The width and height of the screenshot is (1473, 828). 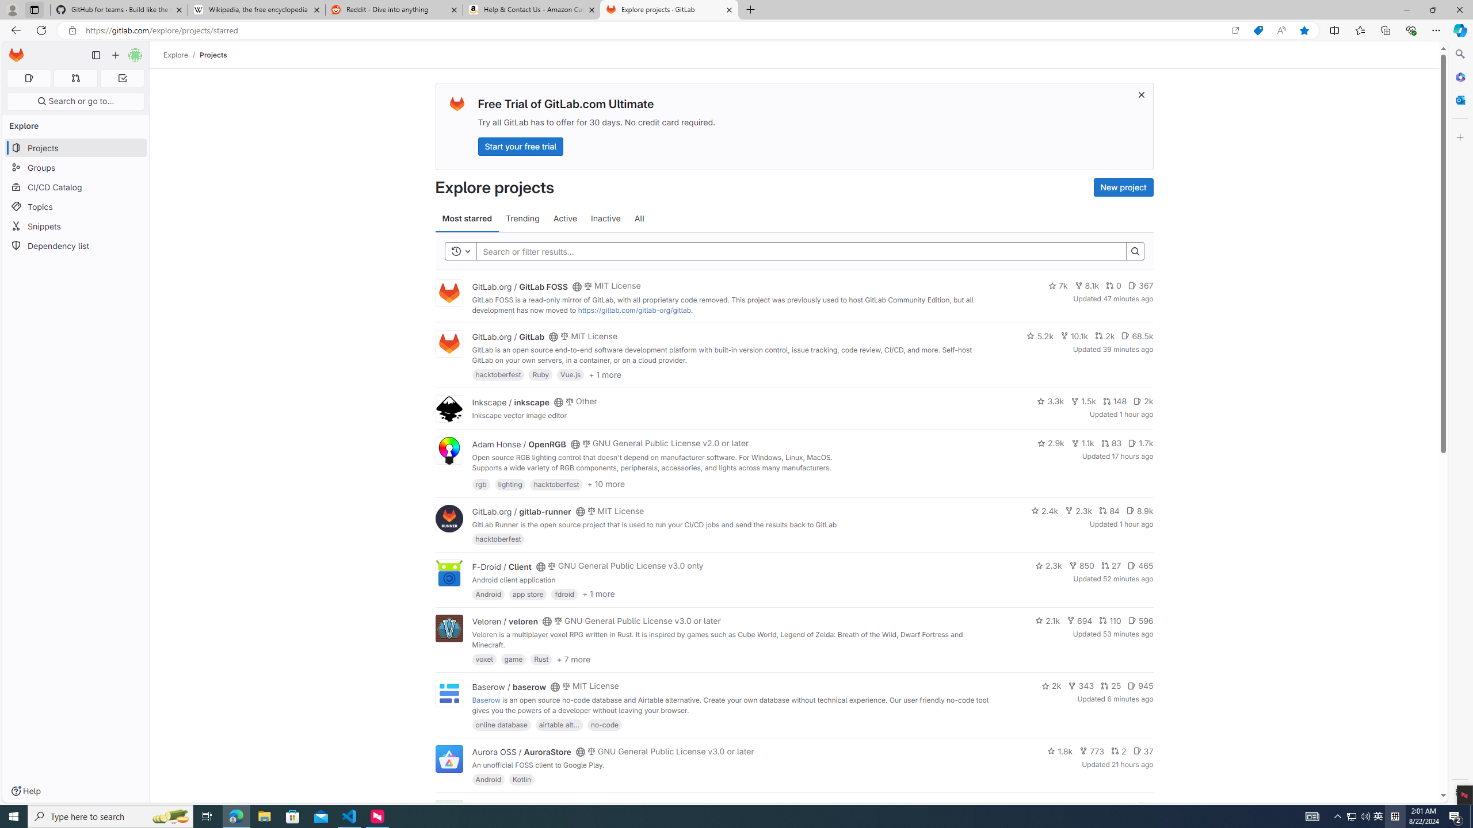 What do you see at coordinates (1235, 30) in the screenshot?
I see `Open in app` at bounding box center [1235, 30].